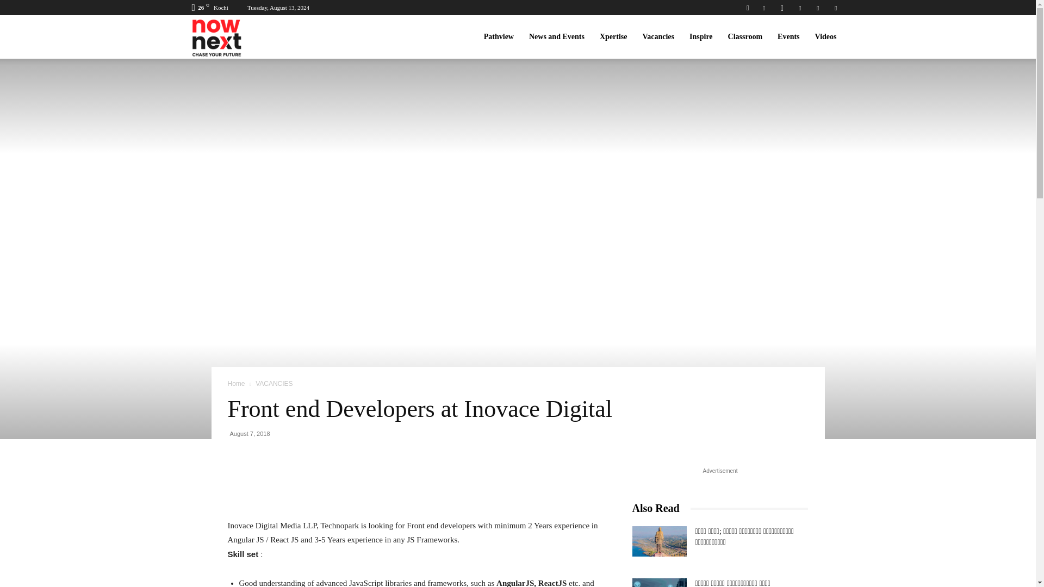  Describe the element at coordinates (813, 46) in the screenshot. I see `Search` at that location.